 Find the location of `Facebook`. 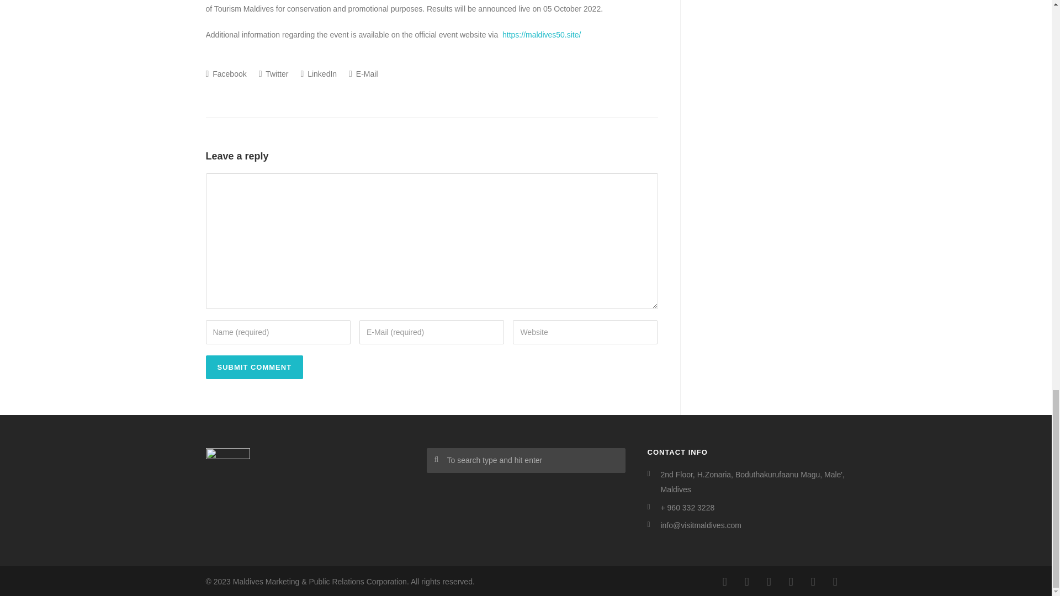

Facebook is located at coordinates (724, 581).